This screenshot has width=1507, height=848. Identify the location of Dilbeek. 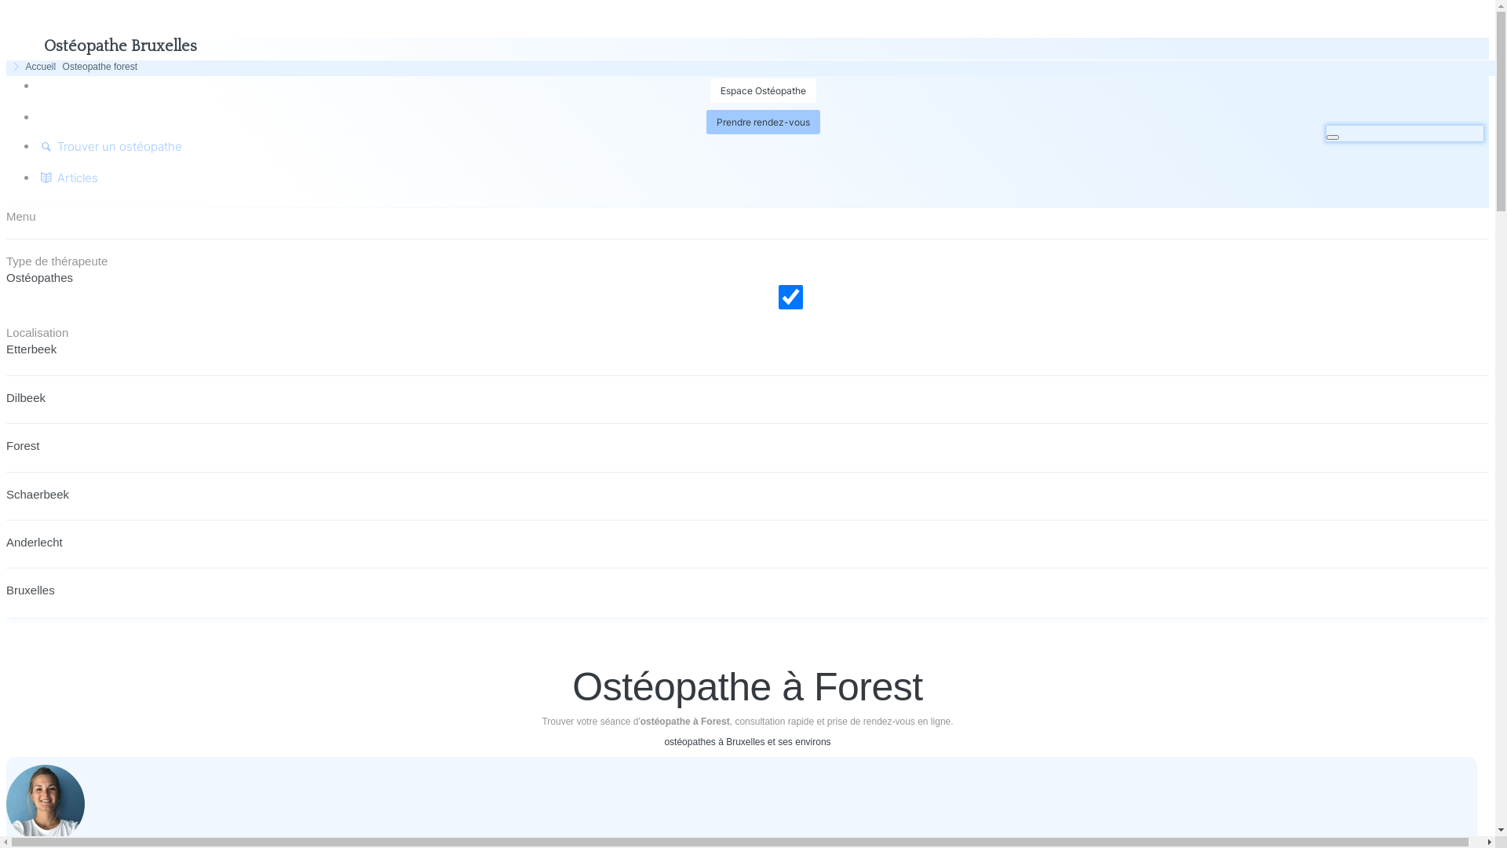
(26, 399).